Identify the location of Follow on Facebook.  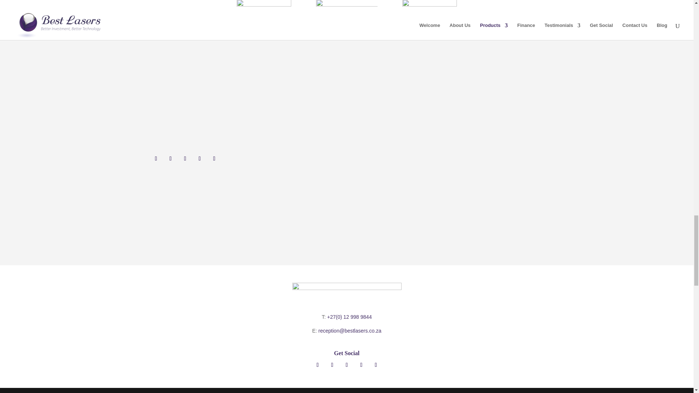
(156, 159).